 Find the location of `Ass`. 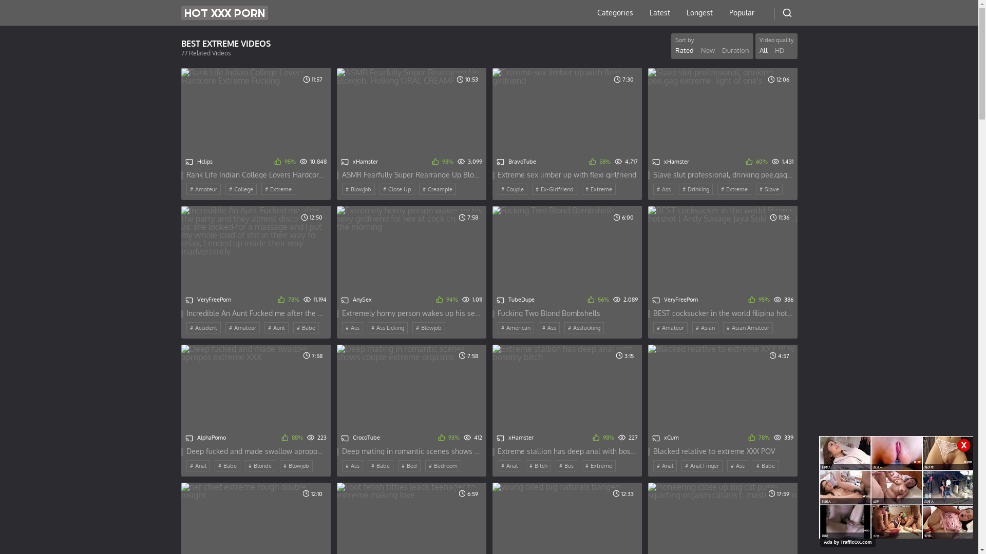

Ass is located at coordinates (663, 189).